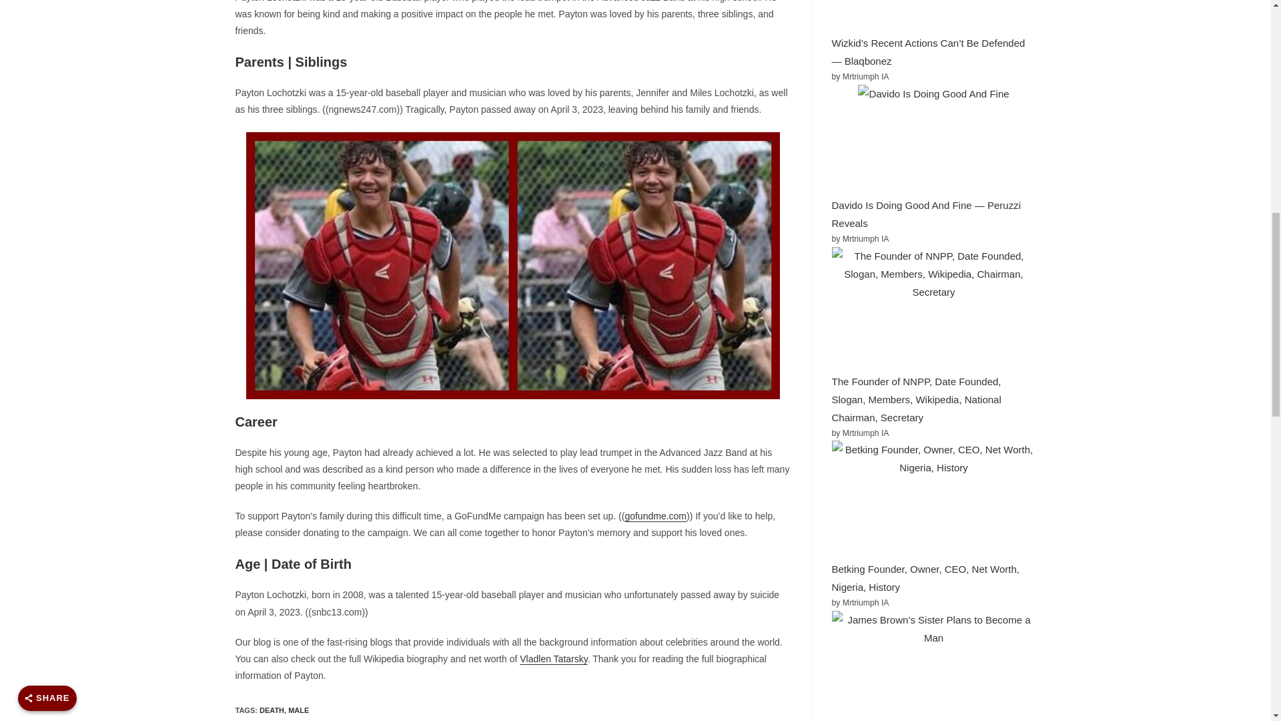 The image size is (1281, 721). What do you see at coordinates (553, 658) in the screenshot?
I see `Vladlen Tatarsky` at bounding box center [553, 658].